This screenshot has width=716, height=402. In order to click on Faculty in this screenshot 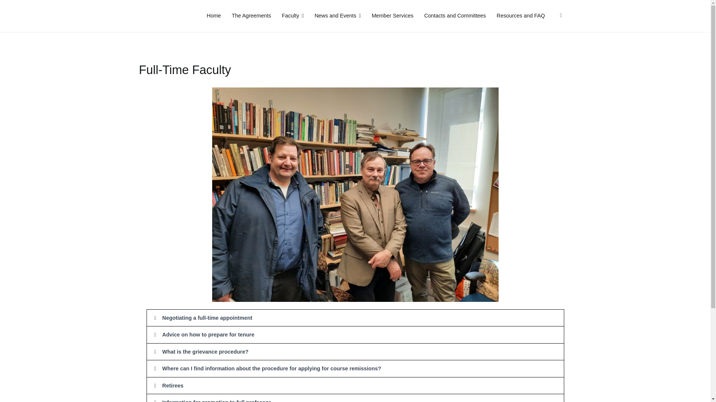, I will do `click(293, 16)`.